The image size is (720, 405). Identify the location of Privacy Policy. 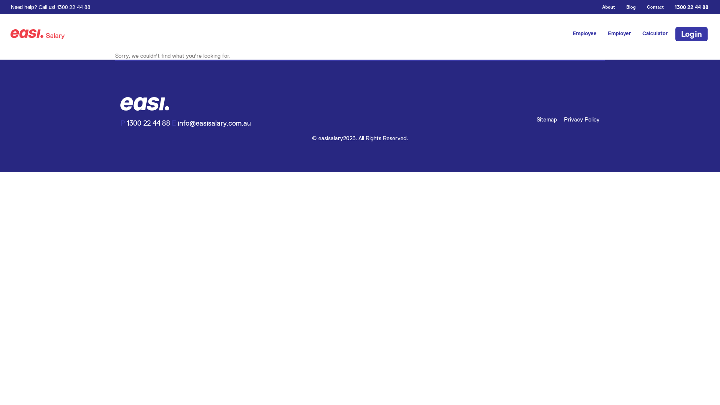
(582, 119).